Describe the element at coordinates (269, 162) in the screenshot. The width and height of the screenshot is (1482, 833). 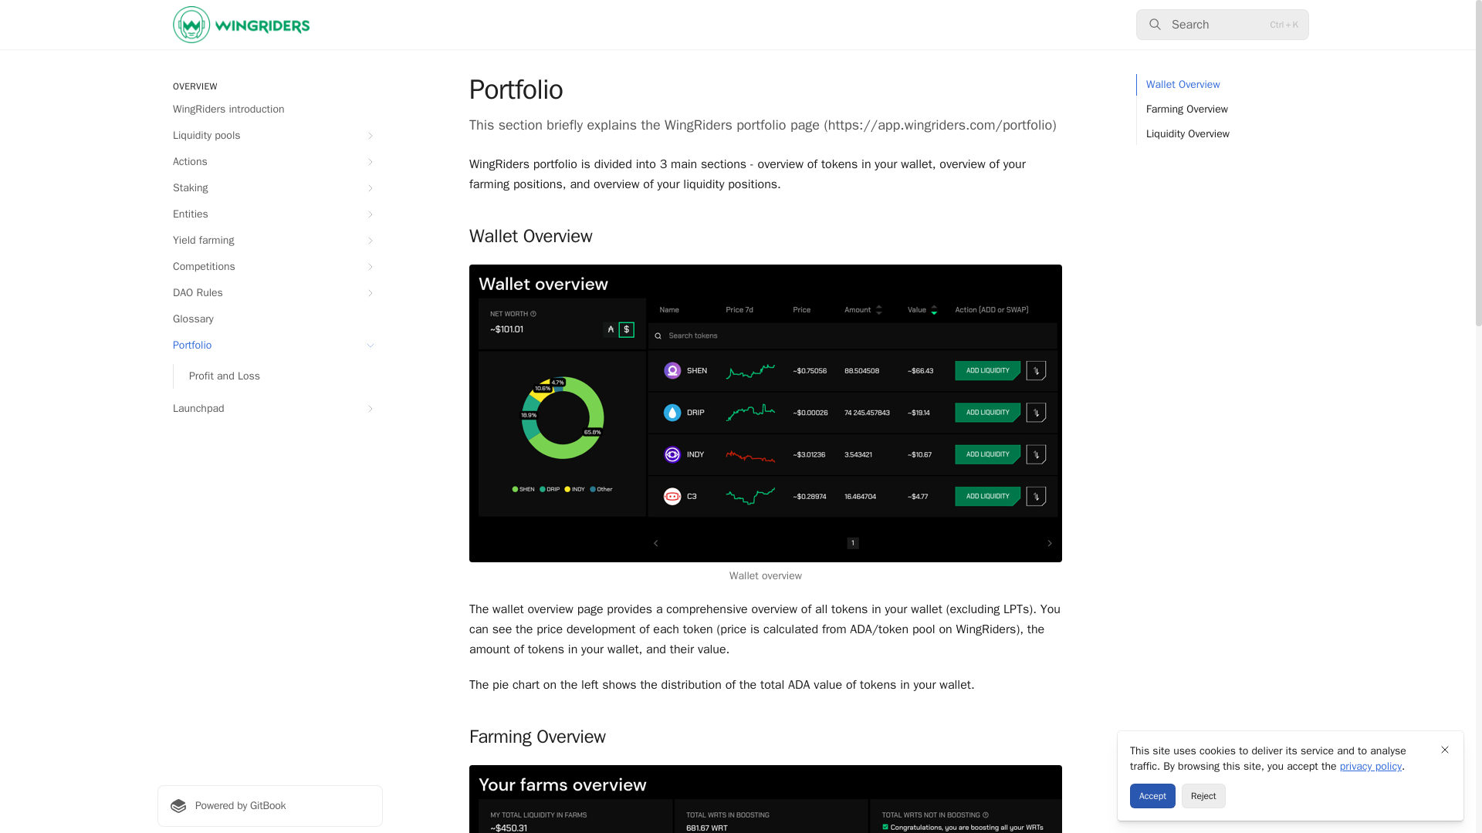
I see `Actions` at that location.